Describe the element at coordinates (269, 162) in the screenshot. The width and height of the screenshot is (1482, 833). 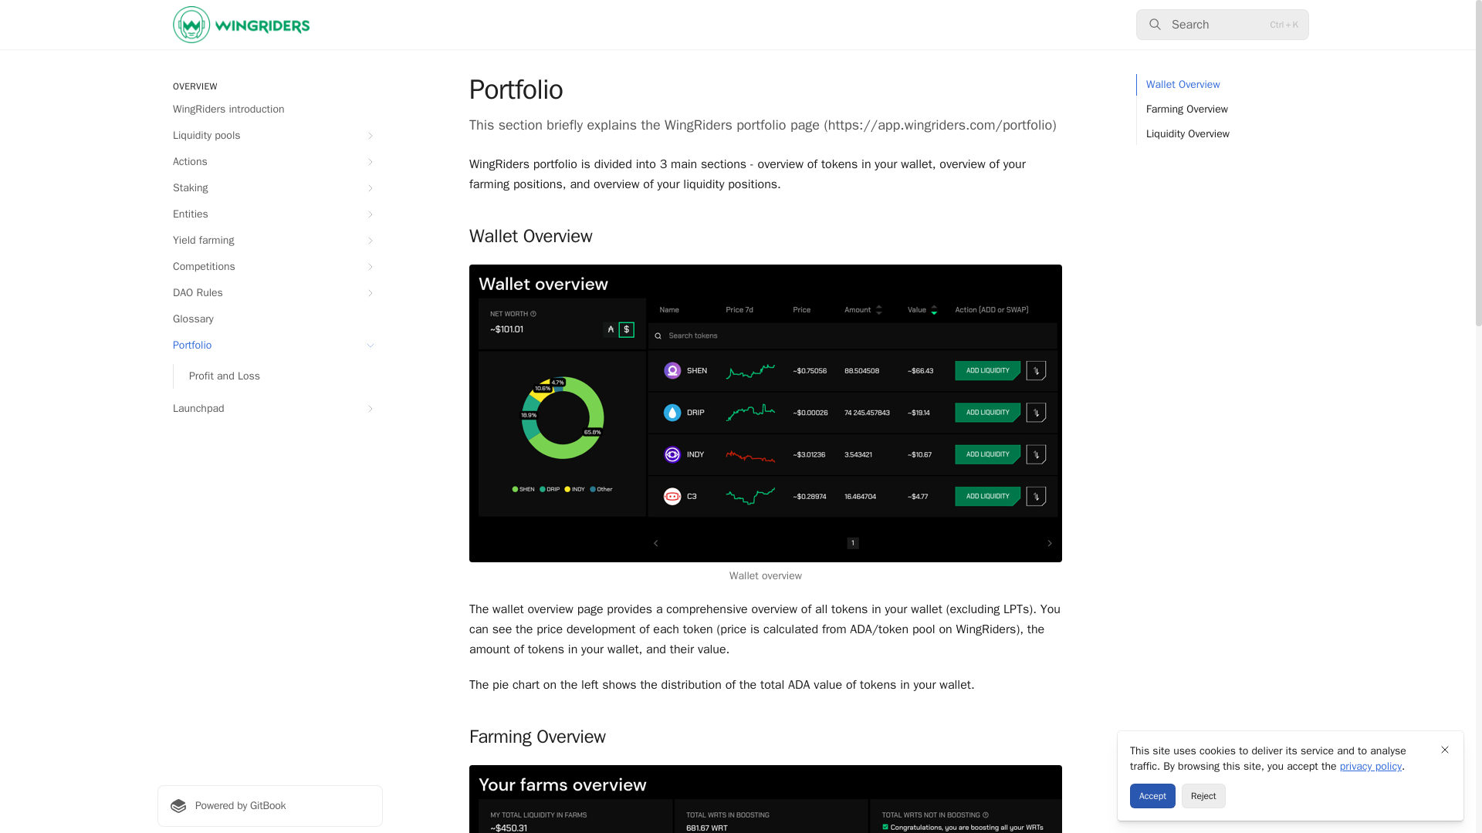
I see `Actions` at that location.